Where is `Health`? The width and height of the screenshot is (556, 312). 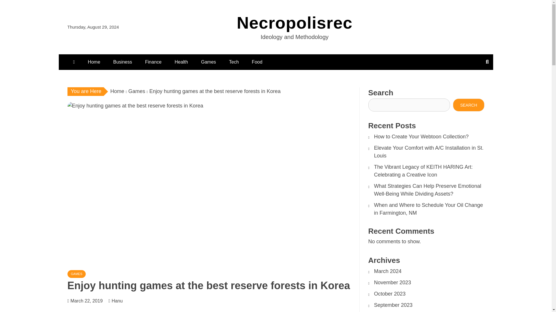
Health is located at coordinates (181, 62).